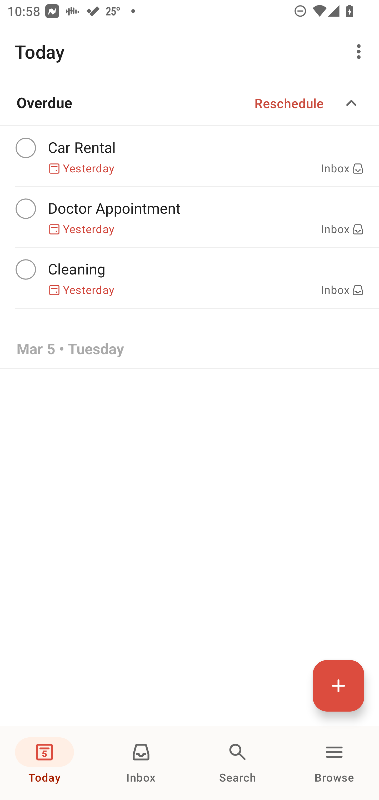 This screenshot has width=379, height=800. What do you see at coordinates (289, 103) in the screenshot?
I see `Reschedule` at bounding box center [289, 103].